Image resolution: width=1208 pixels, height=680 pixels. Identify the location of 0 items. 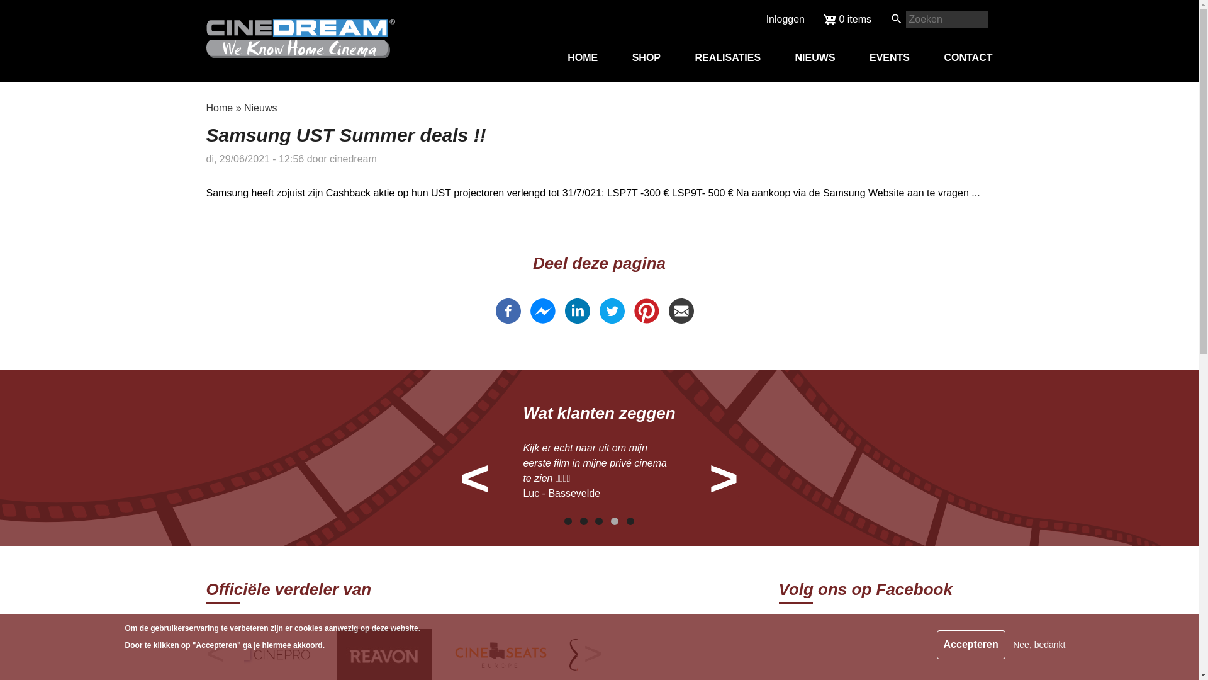
(847, 20).